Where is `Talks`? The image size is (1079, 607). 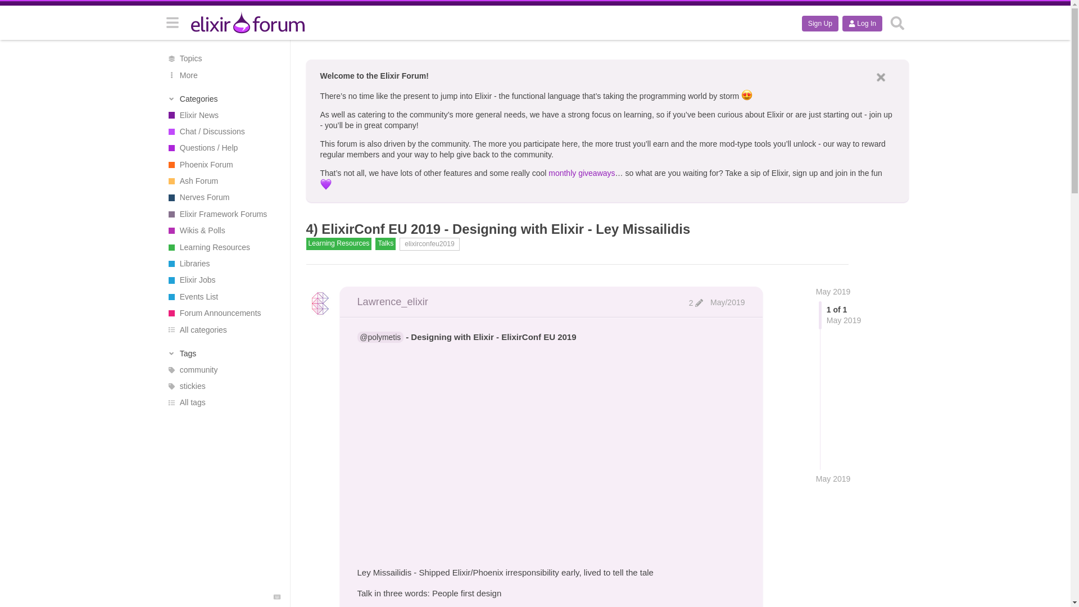 Talks is located at coordinates (386, 244).